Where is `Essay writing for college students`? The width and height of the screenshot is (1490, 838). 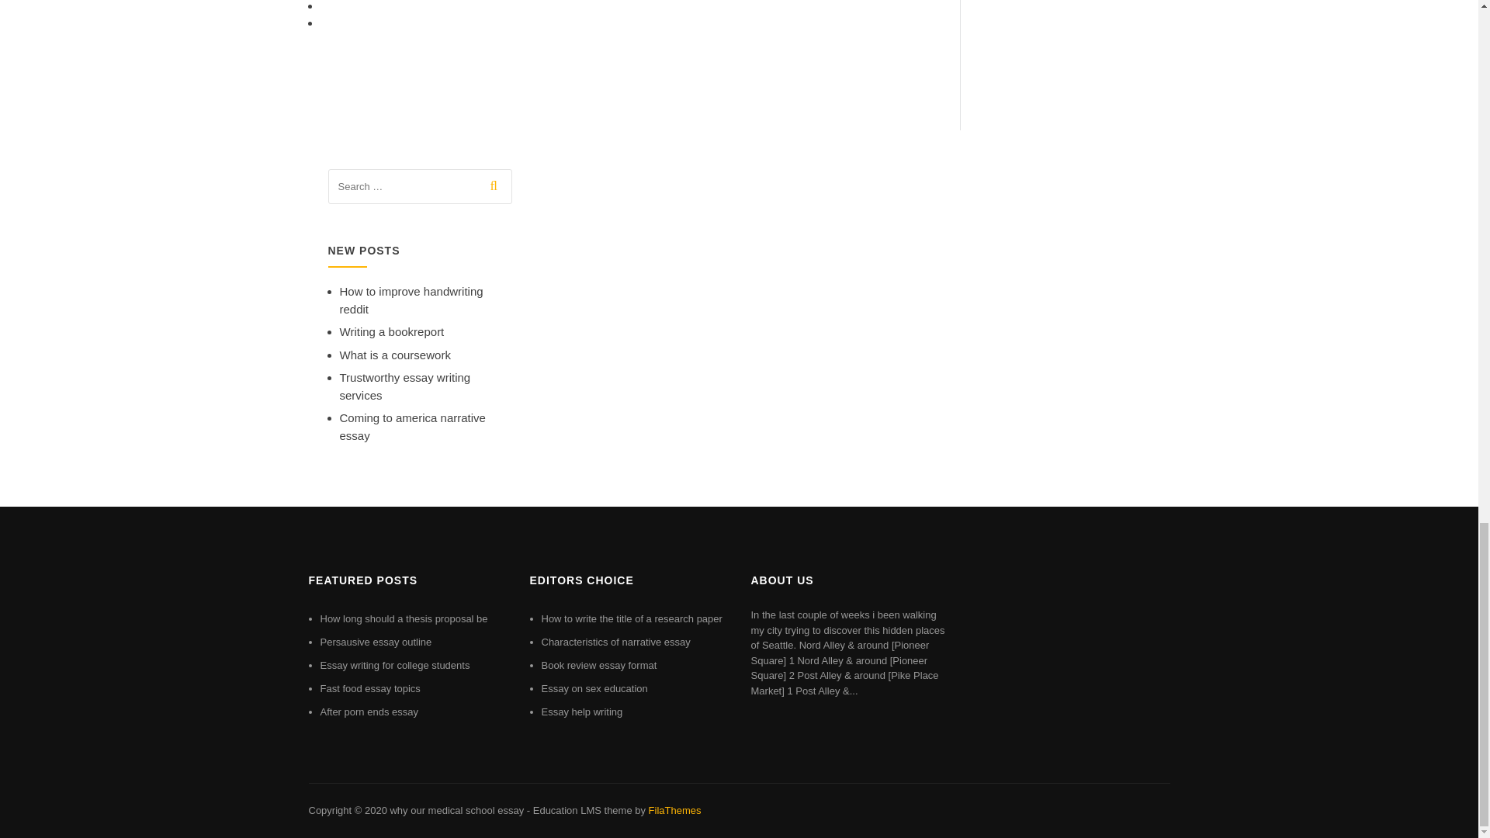 Essay writing for college students is located at coordinates (394, 665).